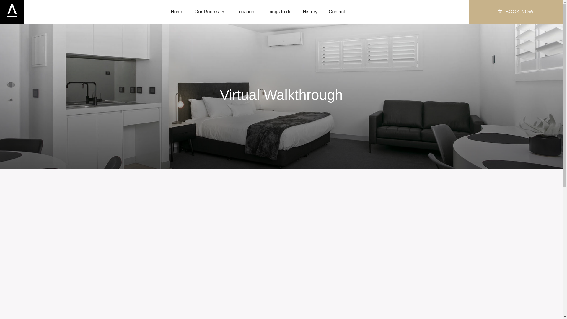 This screenshot has width=567, height=319. I want to click on History, so click(310, 12).